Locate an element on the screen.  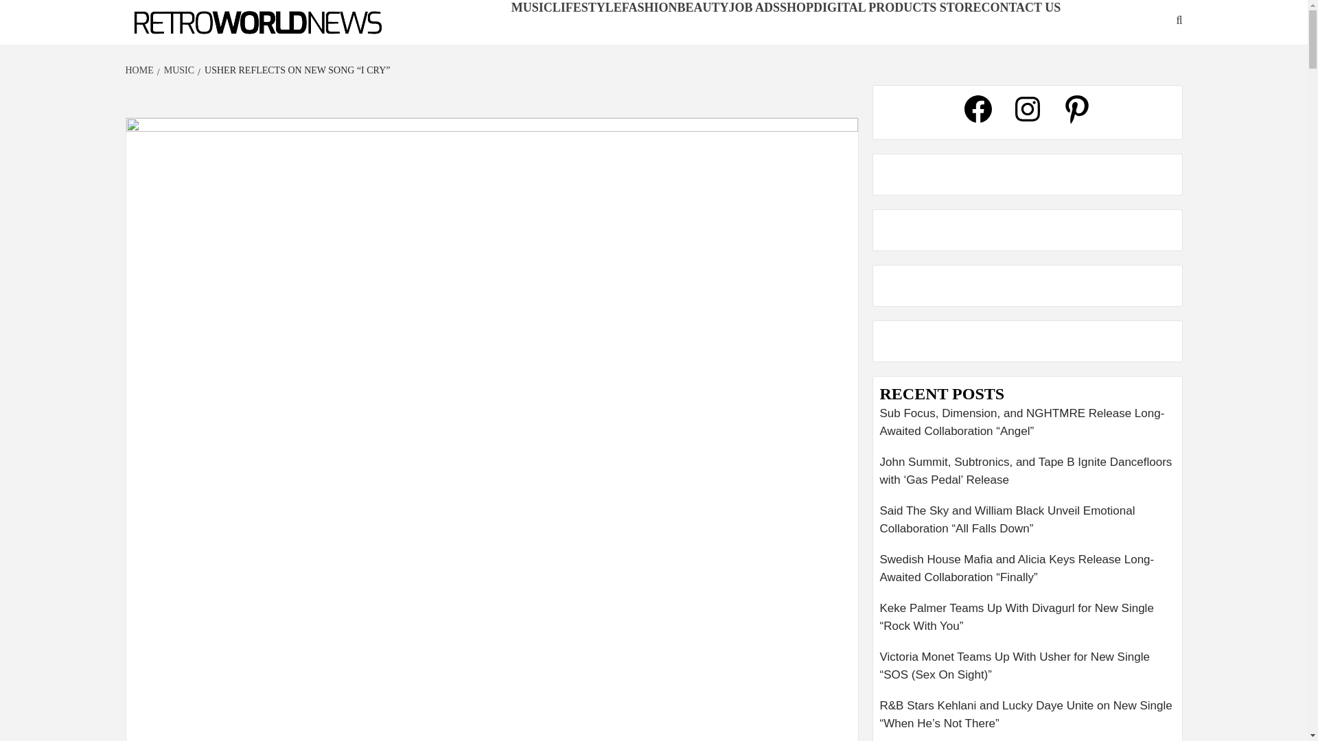
BEAUTY is located at coordinates (703, 7).